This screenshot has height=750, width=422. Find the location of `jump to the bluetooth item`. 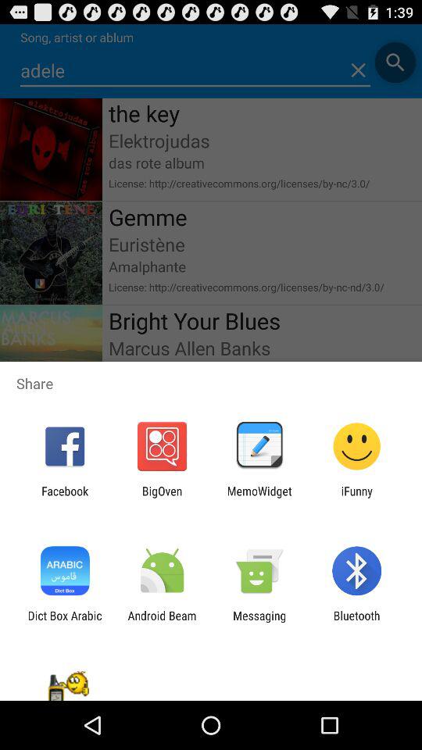

jump to the bluetooth item is located at coordinates (356, 622).